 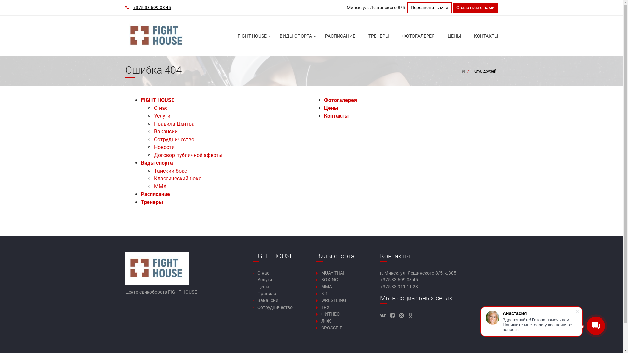 I want to click on BOXING, so click(x=330, y=280).